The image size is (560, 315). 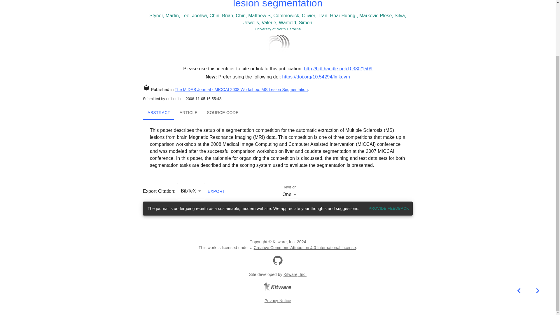 I want to click on SOURCE CODE, so click(x=278, y=113).